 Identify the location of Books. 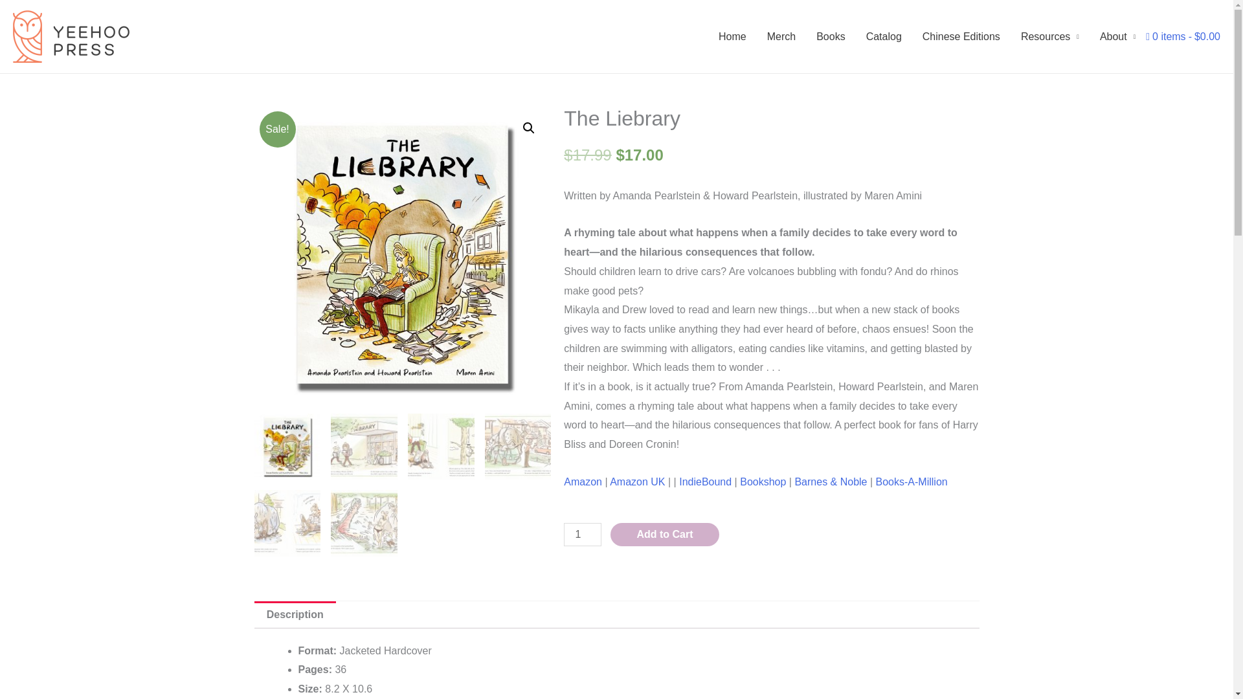
(830, 36).